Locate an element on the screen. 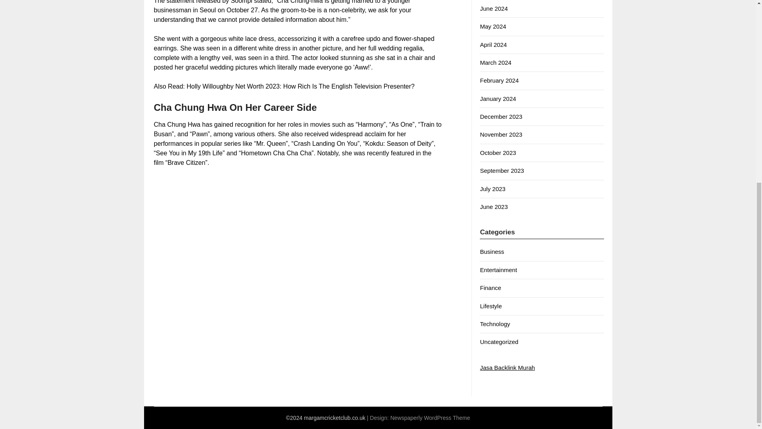 The width and height of the screenshot is (762, 429). February 2024 is located at coordinates (499, 80).